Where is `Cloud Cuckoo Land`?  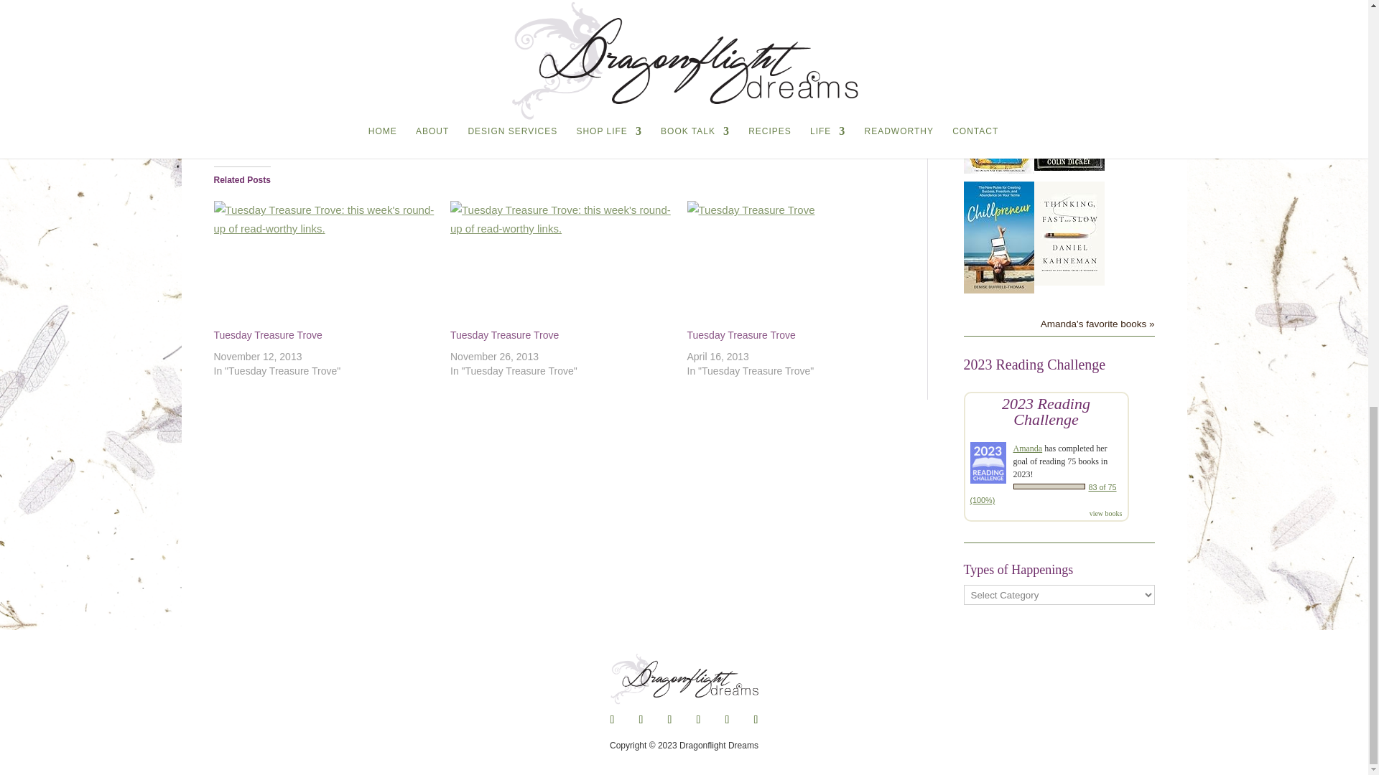
Cloud Cuckoo Land is located at coordinates (999, 169).